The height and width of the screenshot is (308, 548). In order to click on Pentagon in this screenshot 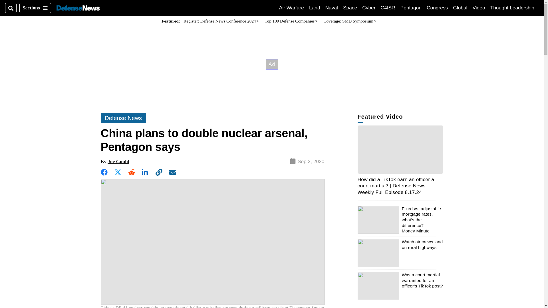, I will do `click(411, 8)`.